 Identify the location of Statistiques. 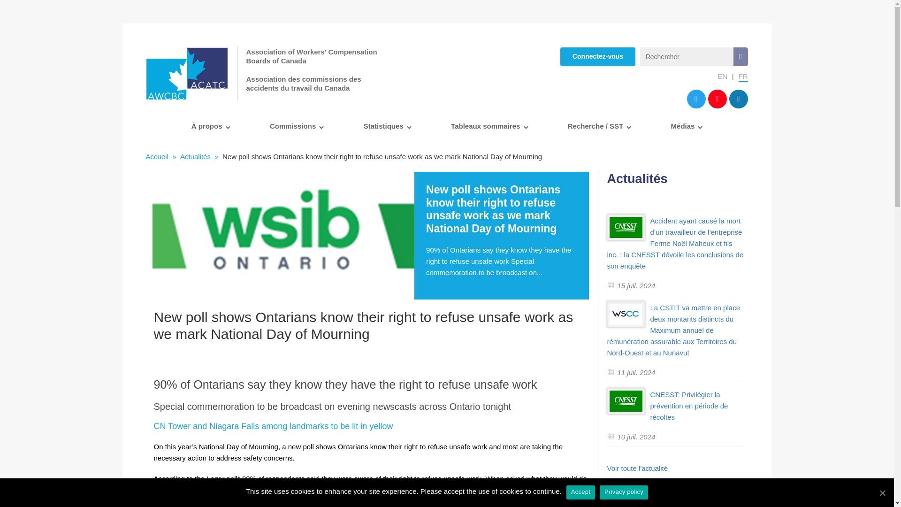
(385, 126).